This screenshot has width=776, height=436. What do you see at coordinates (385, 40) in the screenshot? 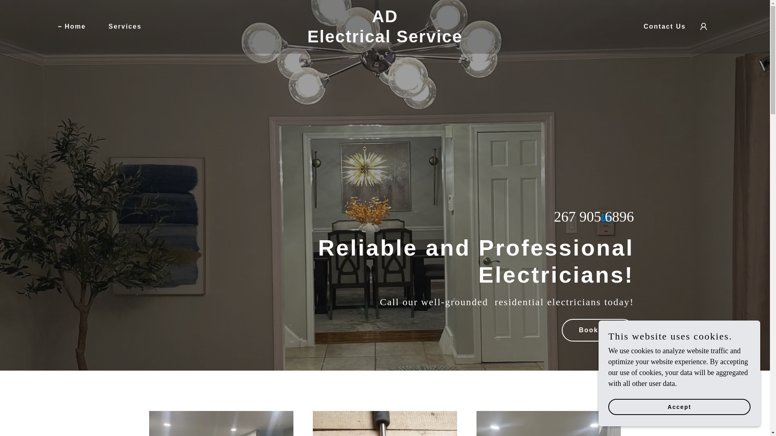
I see `Home` at bounding box center [385, 40].